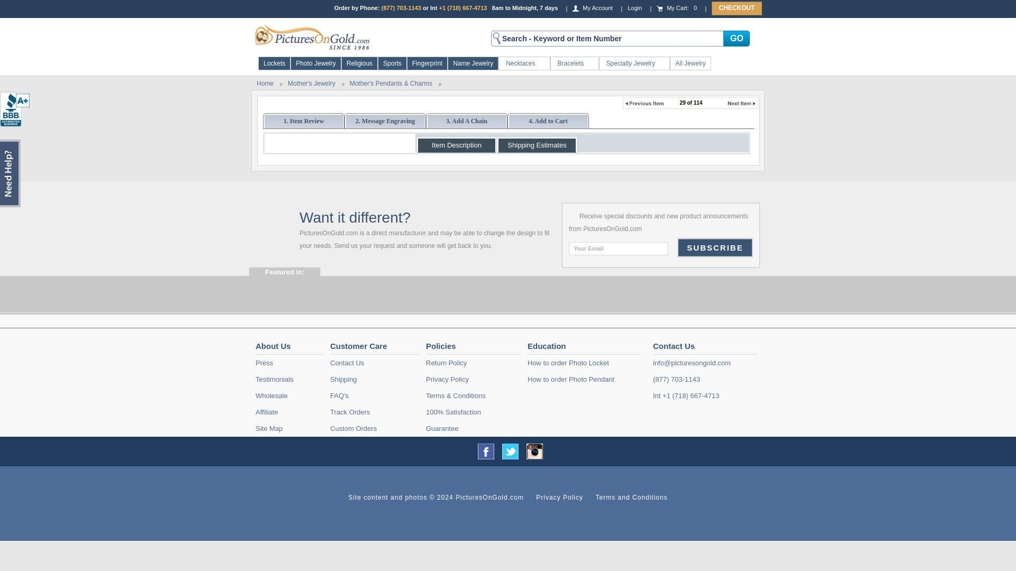 The image size is (1016, 571). Describe the element at coordinates (524, 63) in the screenshot. I see `Necklaces` at that location.